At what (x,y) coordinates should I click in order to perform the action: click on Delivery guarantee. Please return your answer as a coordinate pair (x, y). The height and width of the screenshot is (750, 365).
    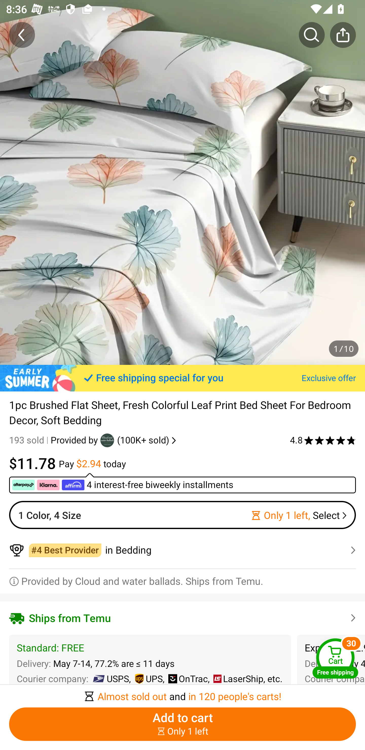
    Looking at the image, I should click on (231, 741).